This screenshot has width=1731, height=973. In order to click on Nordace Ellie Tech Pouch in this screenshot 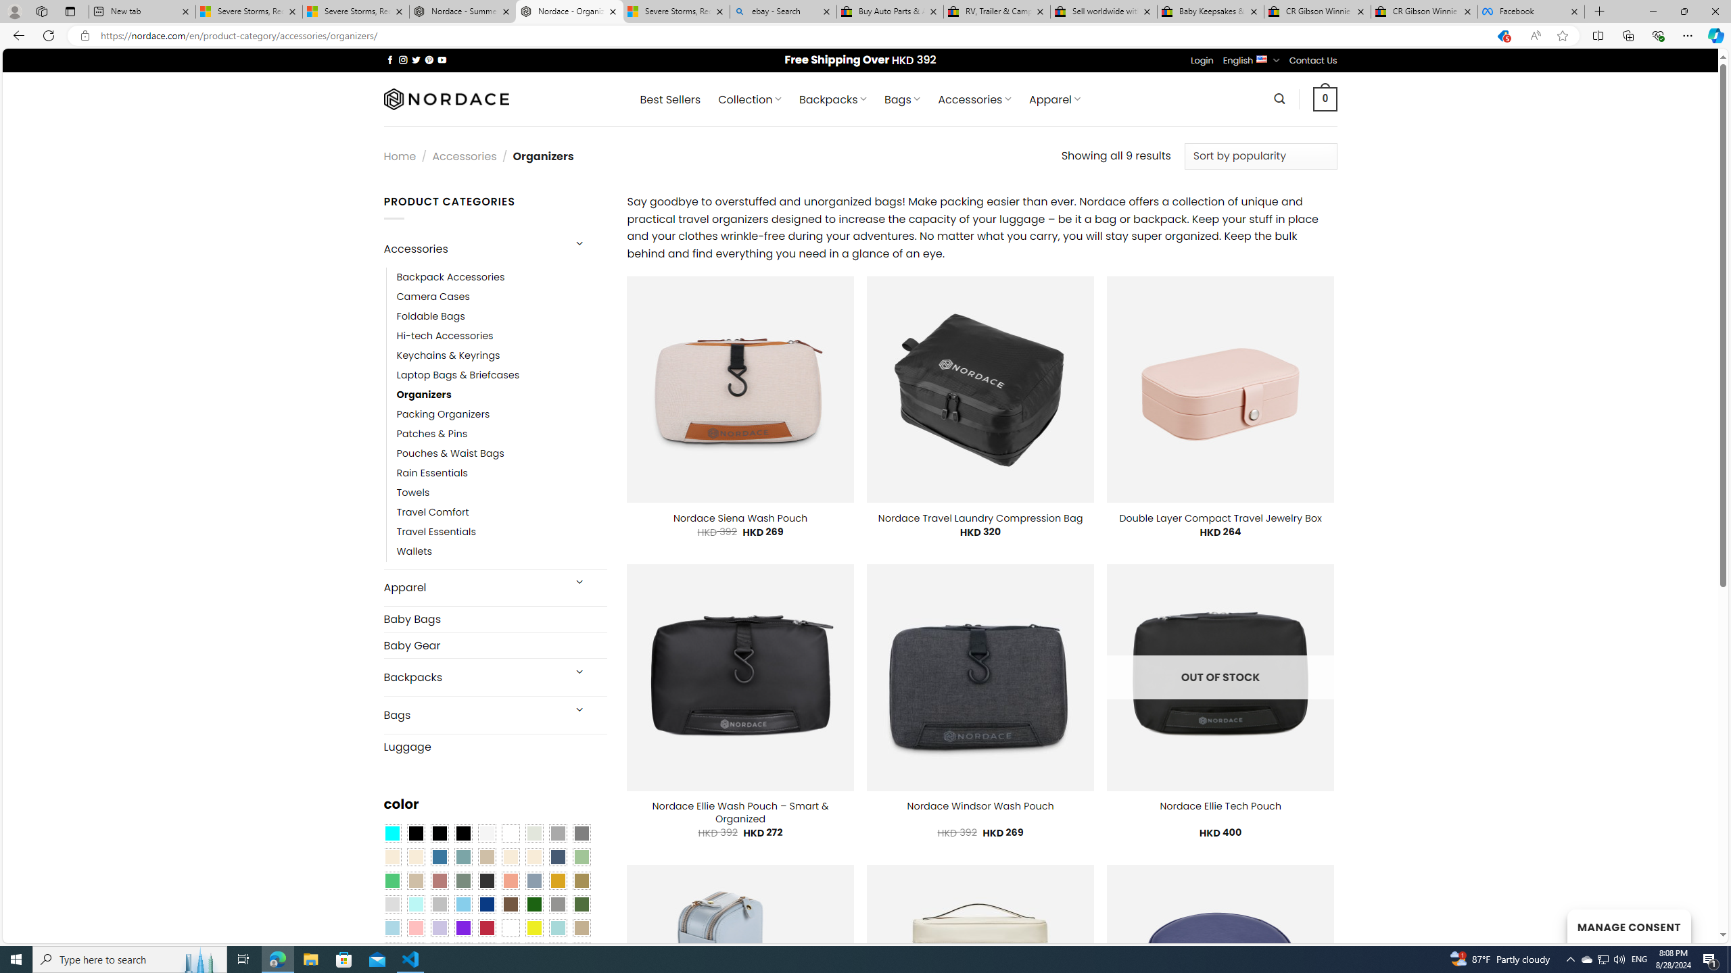, I will do `click(1220, 806)`.